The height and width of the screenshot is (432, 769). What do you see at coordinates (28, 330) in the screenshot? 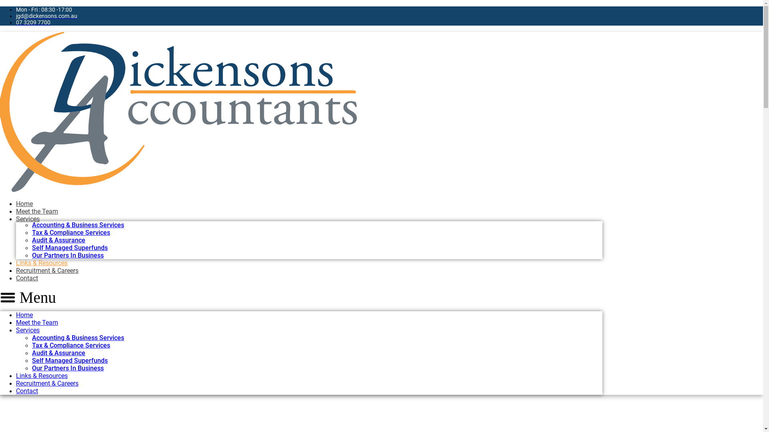
I see `Services` at bounding box center [28, 330].